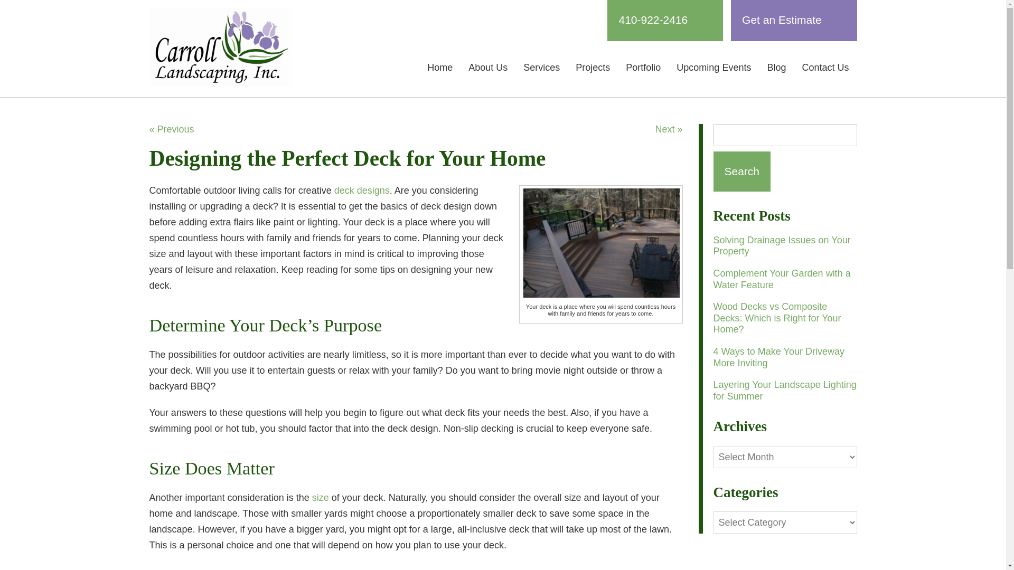 The height and width of the screenshot is (570, 1014). I want to click on Services, so click(541, 68).